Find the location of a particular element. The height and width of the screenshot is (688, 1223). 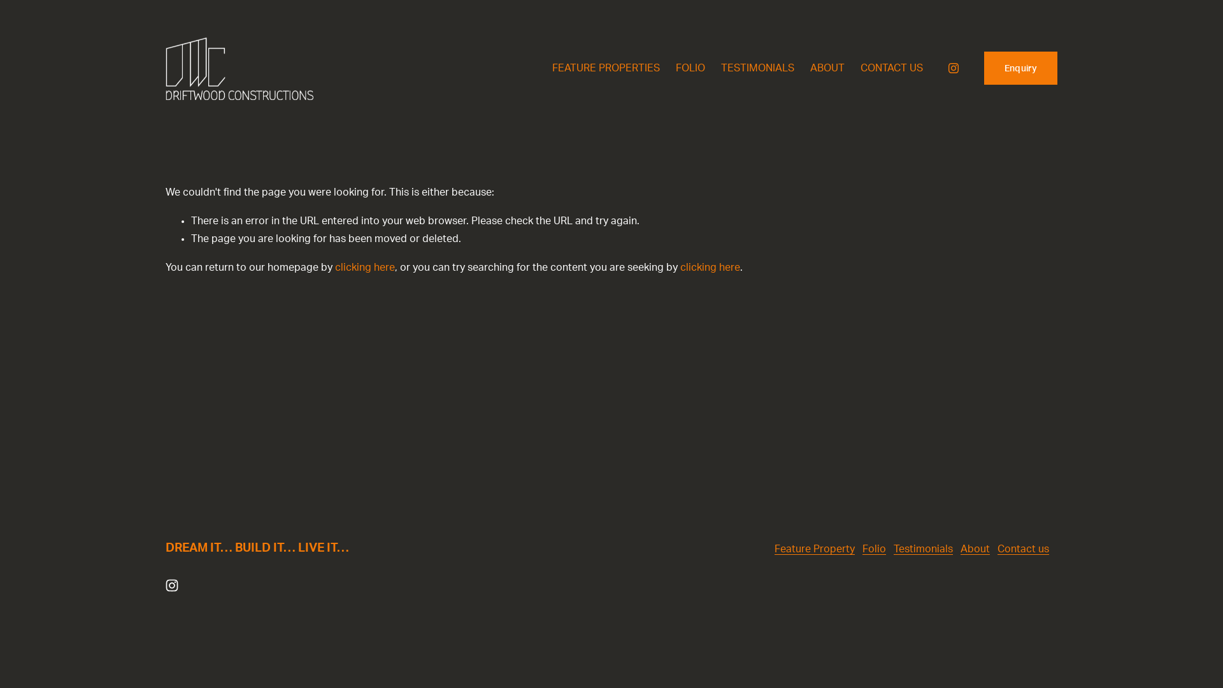

Feature Property is located at coordinates (815, 549).